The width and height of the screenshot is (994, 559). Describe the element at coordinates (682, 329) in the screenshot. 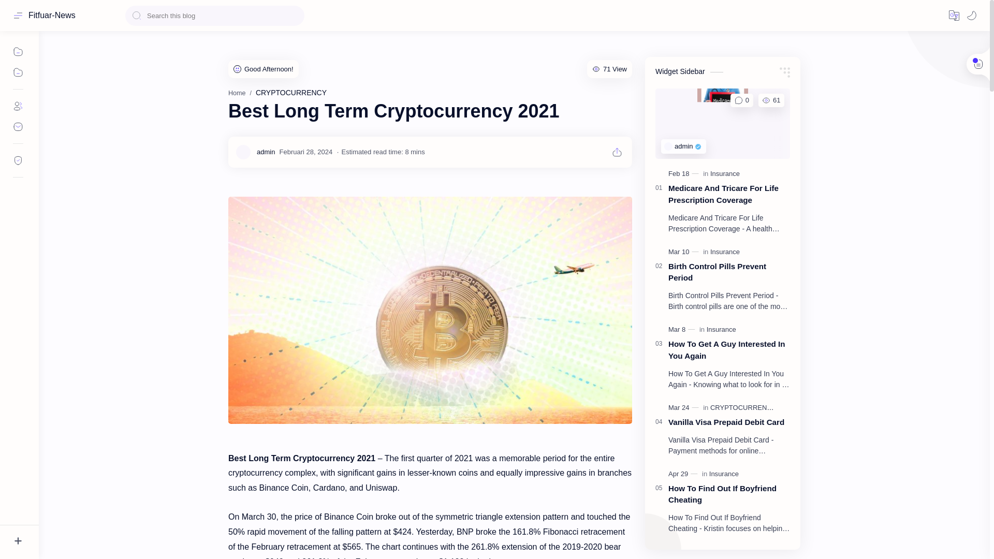

I see `Published: Maret 8, 2024` at that location.